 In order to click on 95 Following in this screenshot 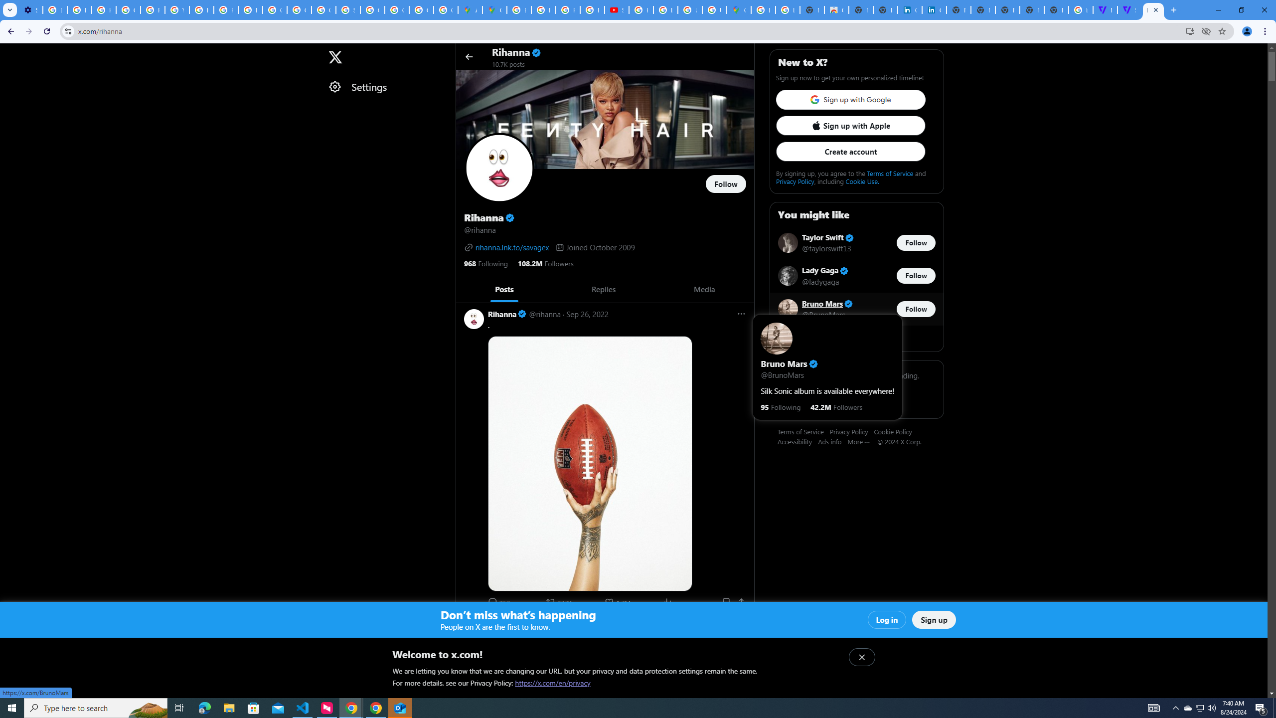, I will do `click(781, 406)`.